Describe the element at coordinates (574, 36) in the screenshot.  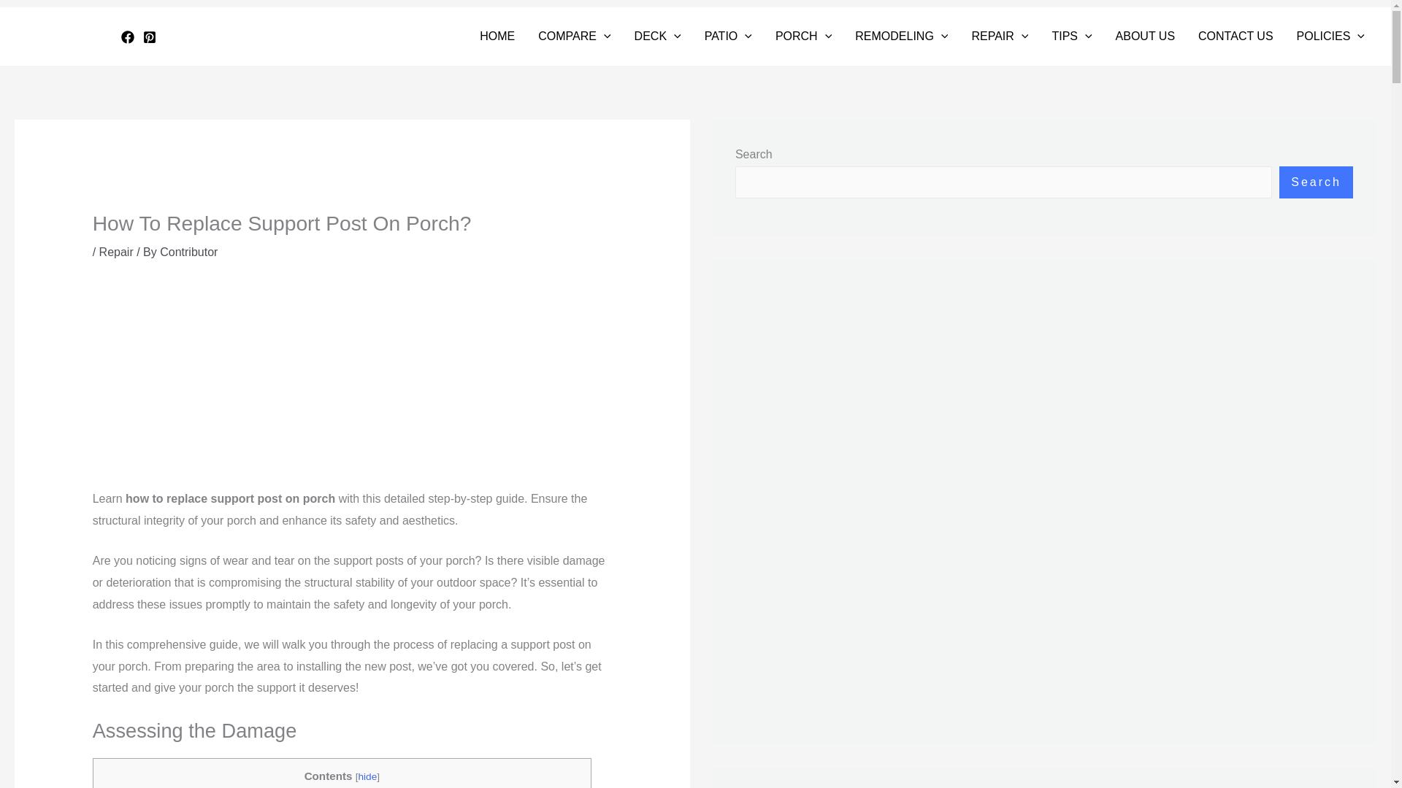
I see `COMPARE` at that location.